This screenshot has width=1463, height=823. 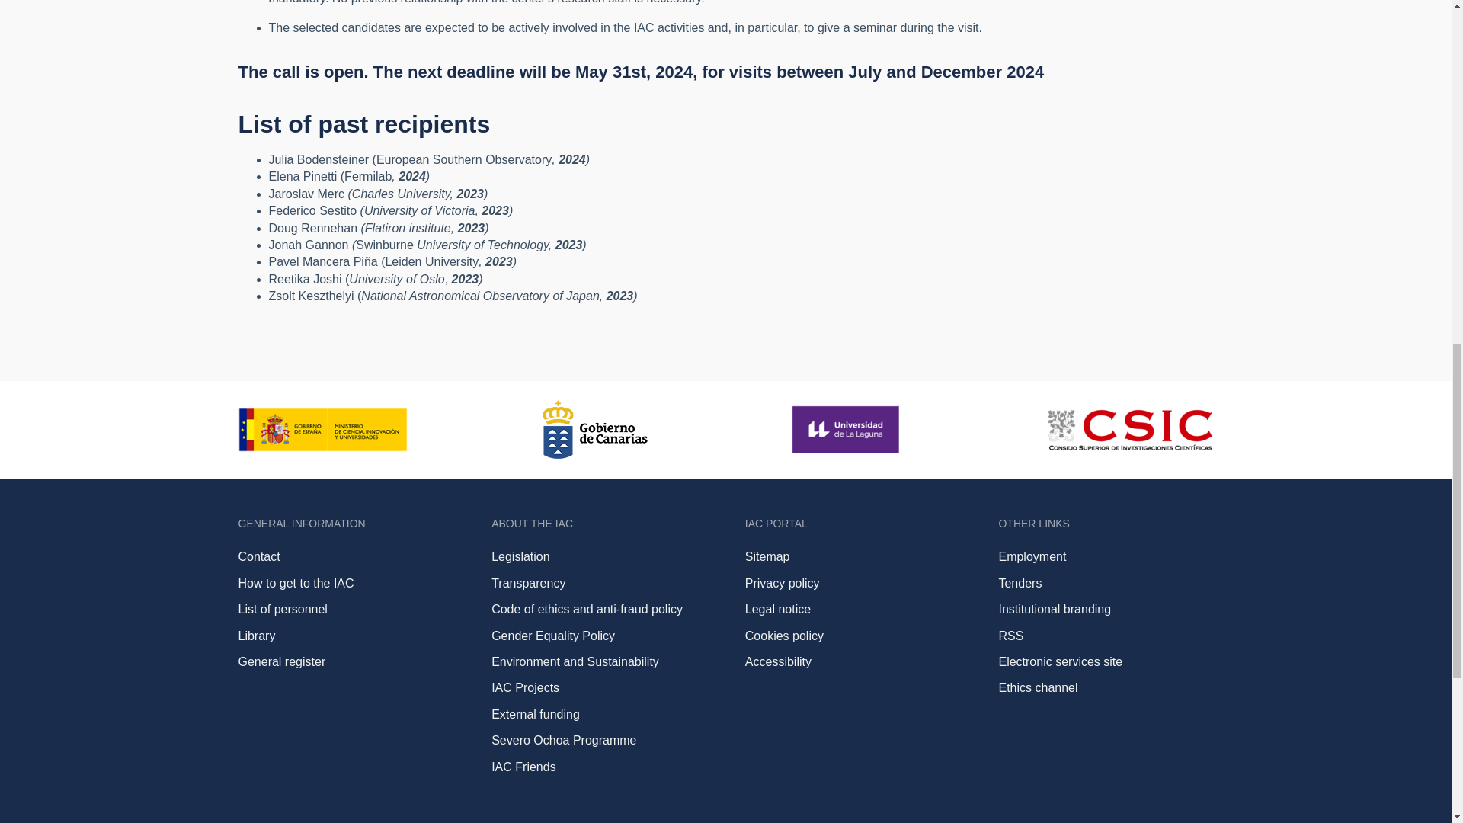 I want to click on CSIC, so click(x=1129, y=429).